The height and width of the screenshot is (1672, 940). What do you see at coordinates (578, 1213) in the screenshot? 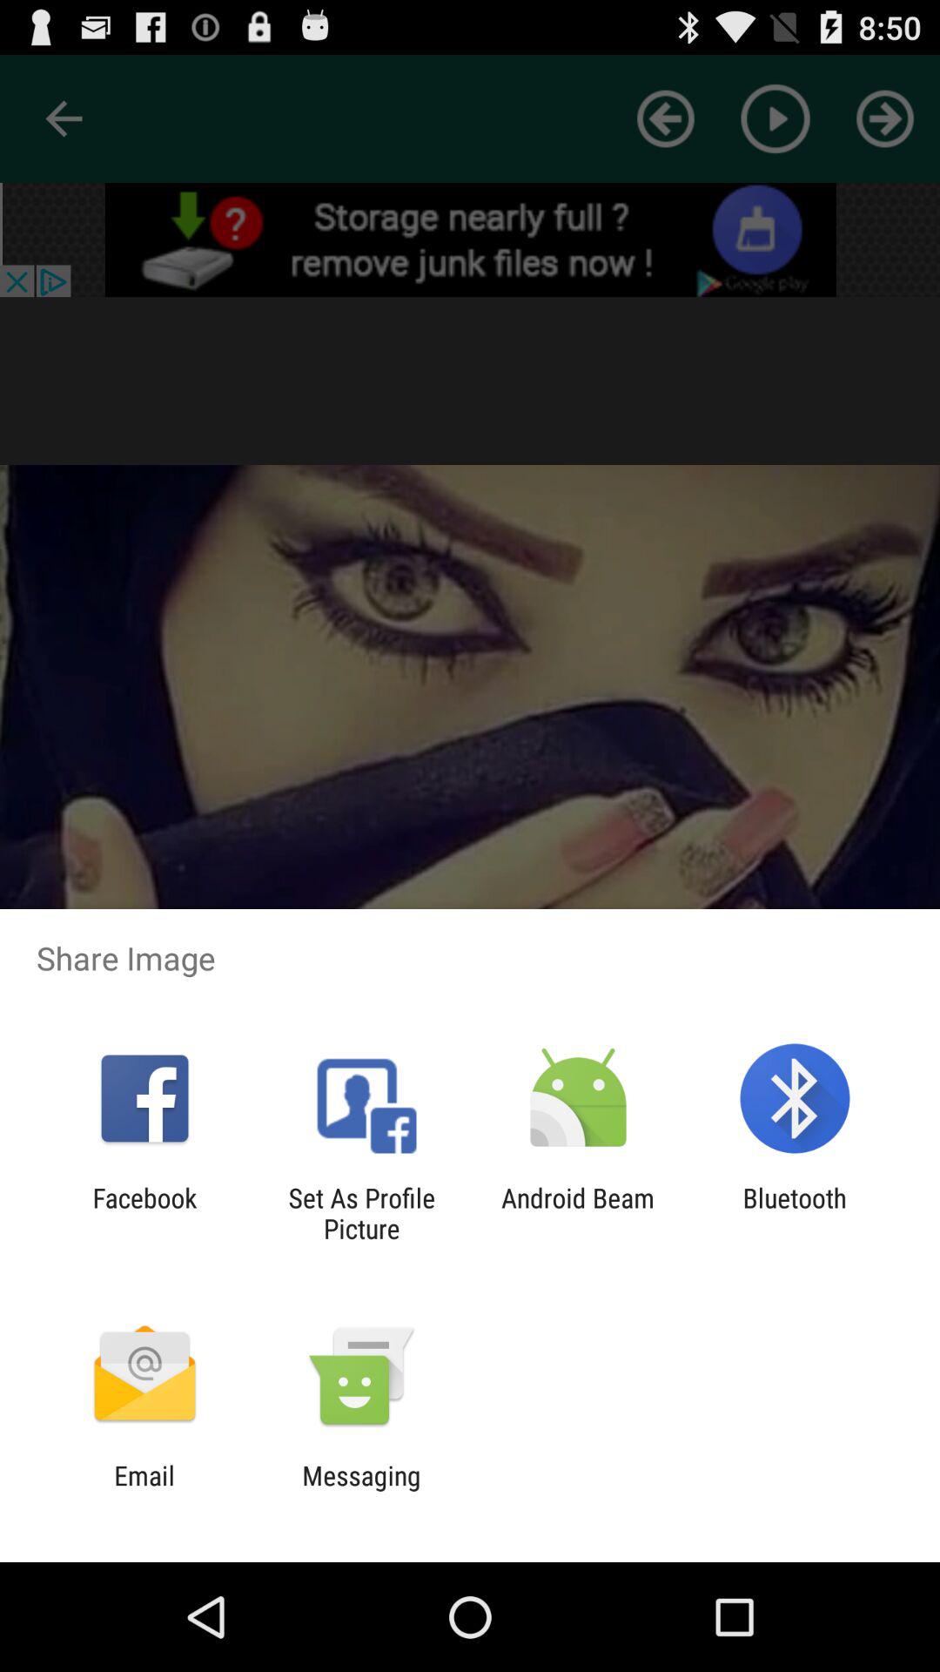
I see `turn off app next to bluetooth icon` at bounding box center [578, 1213].